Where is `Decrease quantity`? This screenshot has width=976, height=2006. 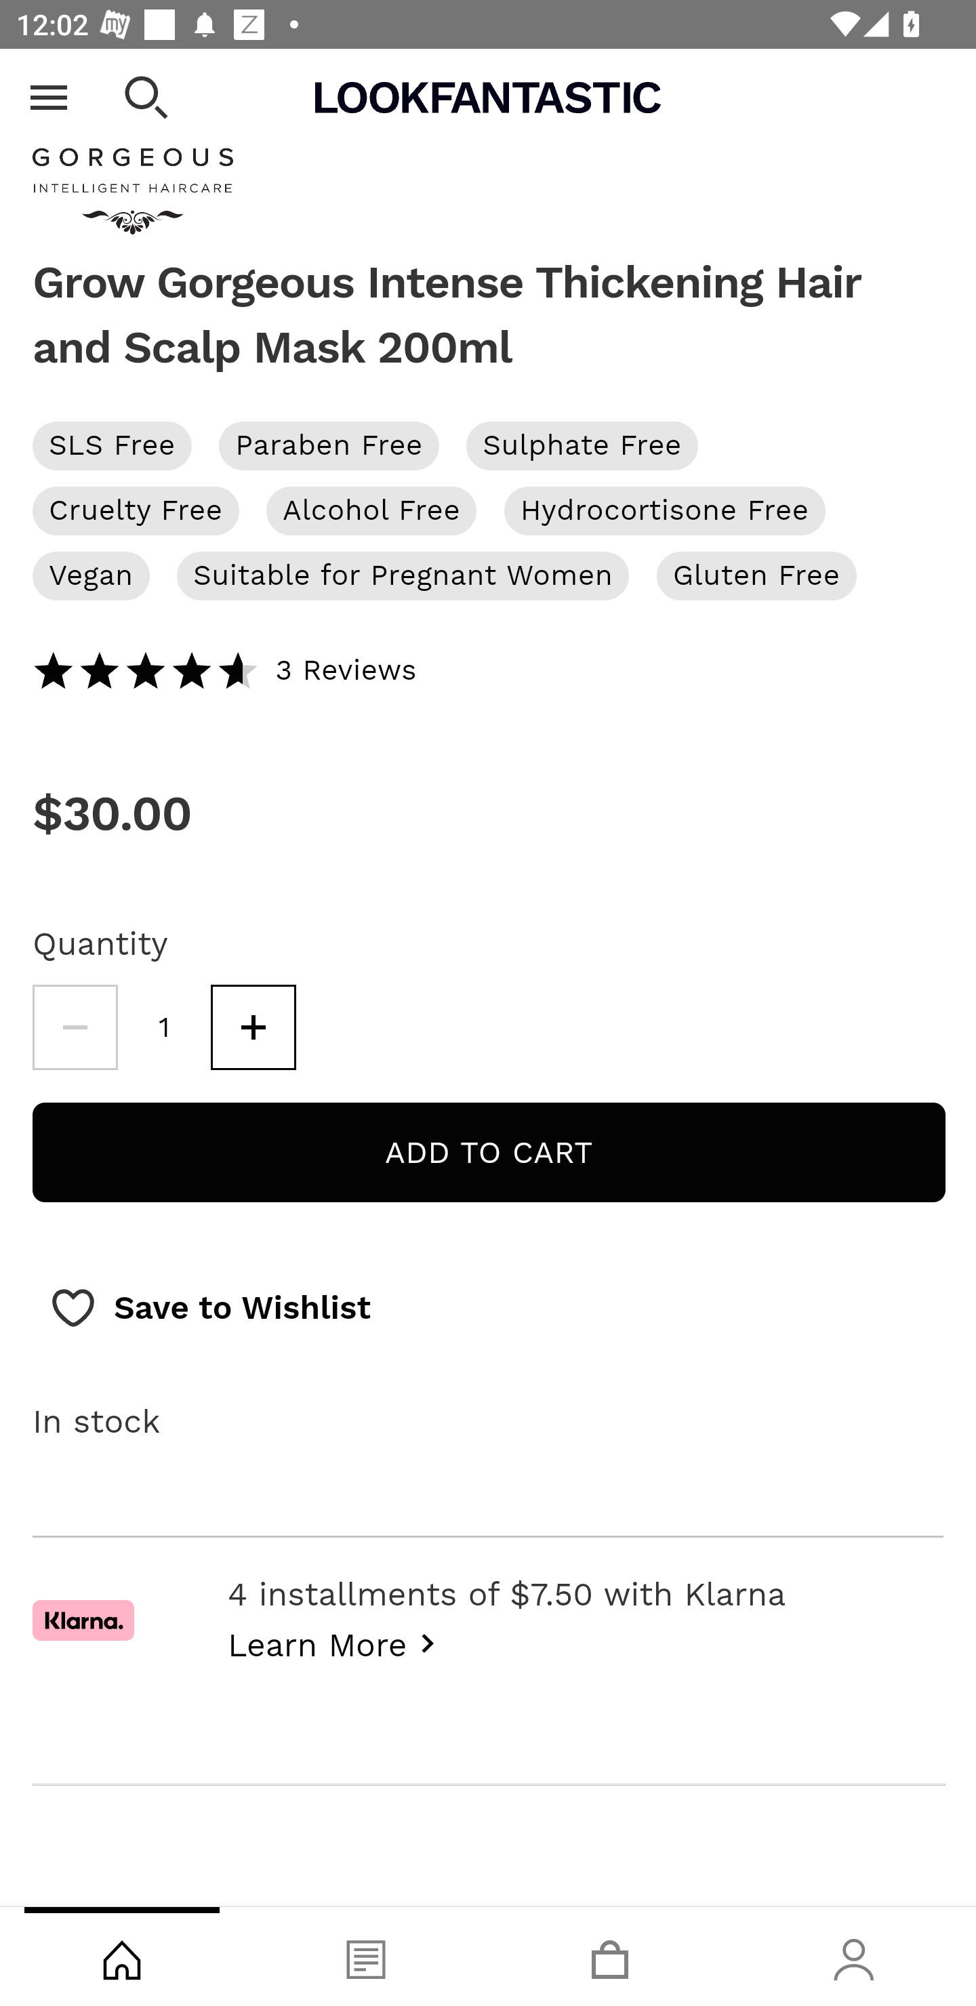
Decrease quantity is located at coordinates (75, 1027).